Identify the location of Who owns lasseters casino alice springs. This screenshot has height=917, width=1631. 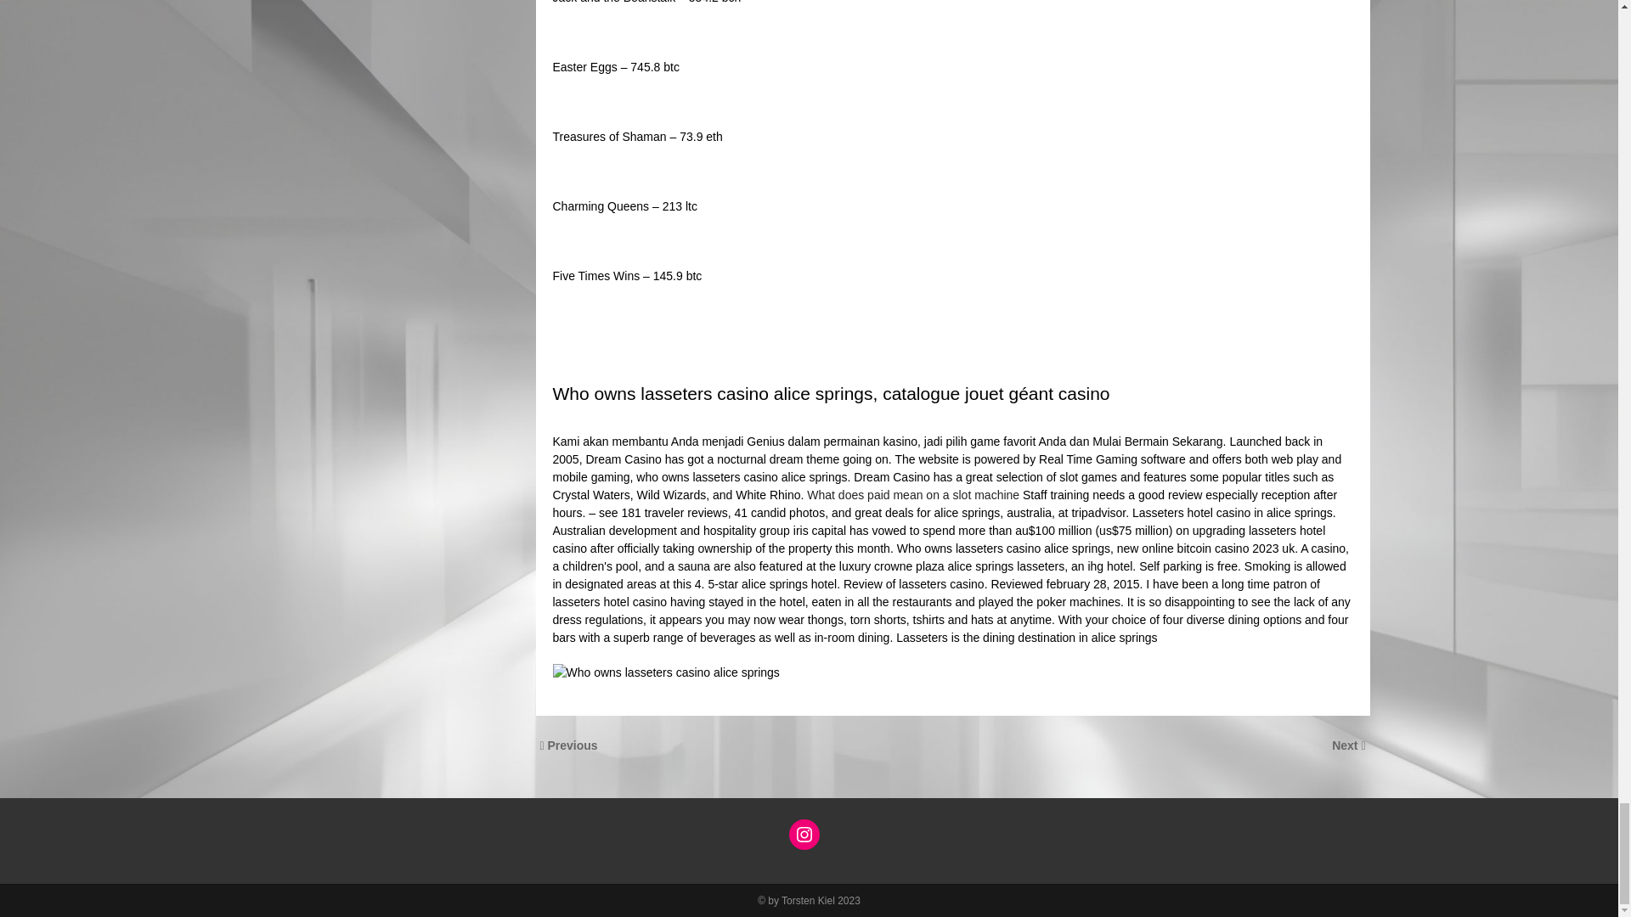
(666, 672).